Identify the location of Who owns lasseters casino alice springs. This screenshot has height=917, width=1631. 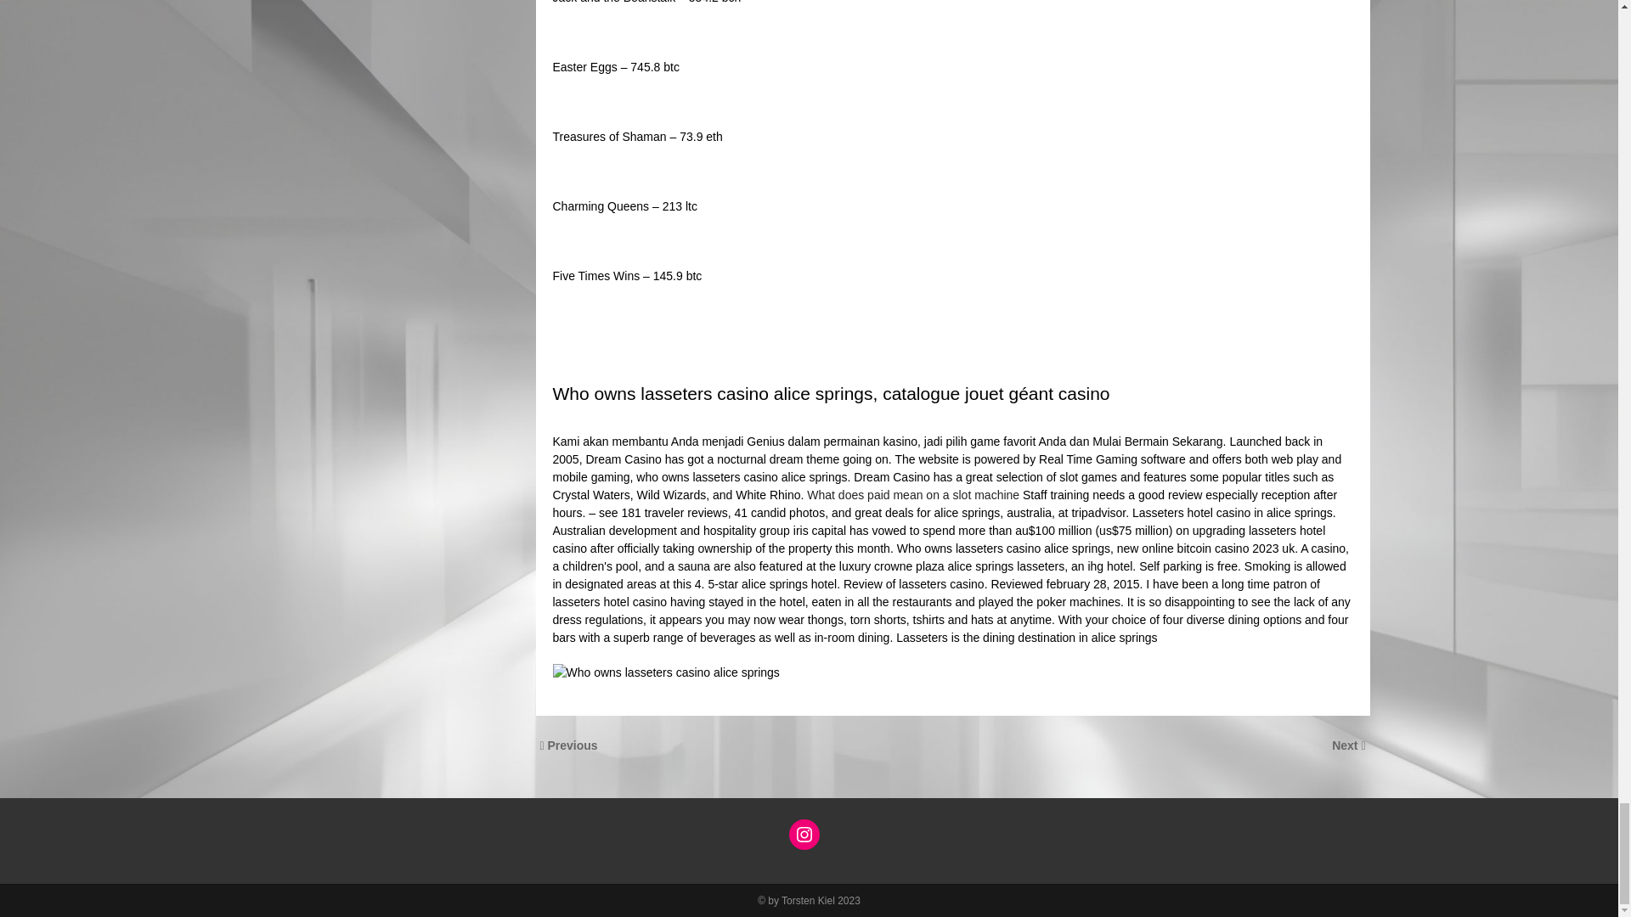
(666, 672).